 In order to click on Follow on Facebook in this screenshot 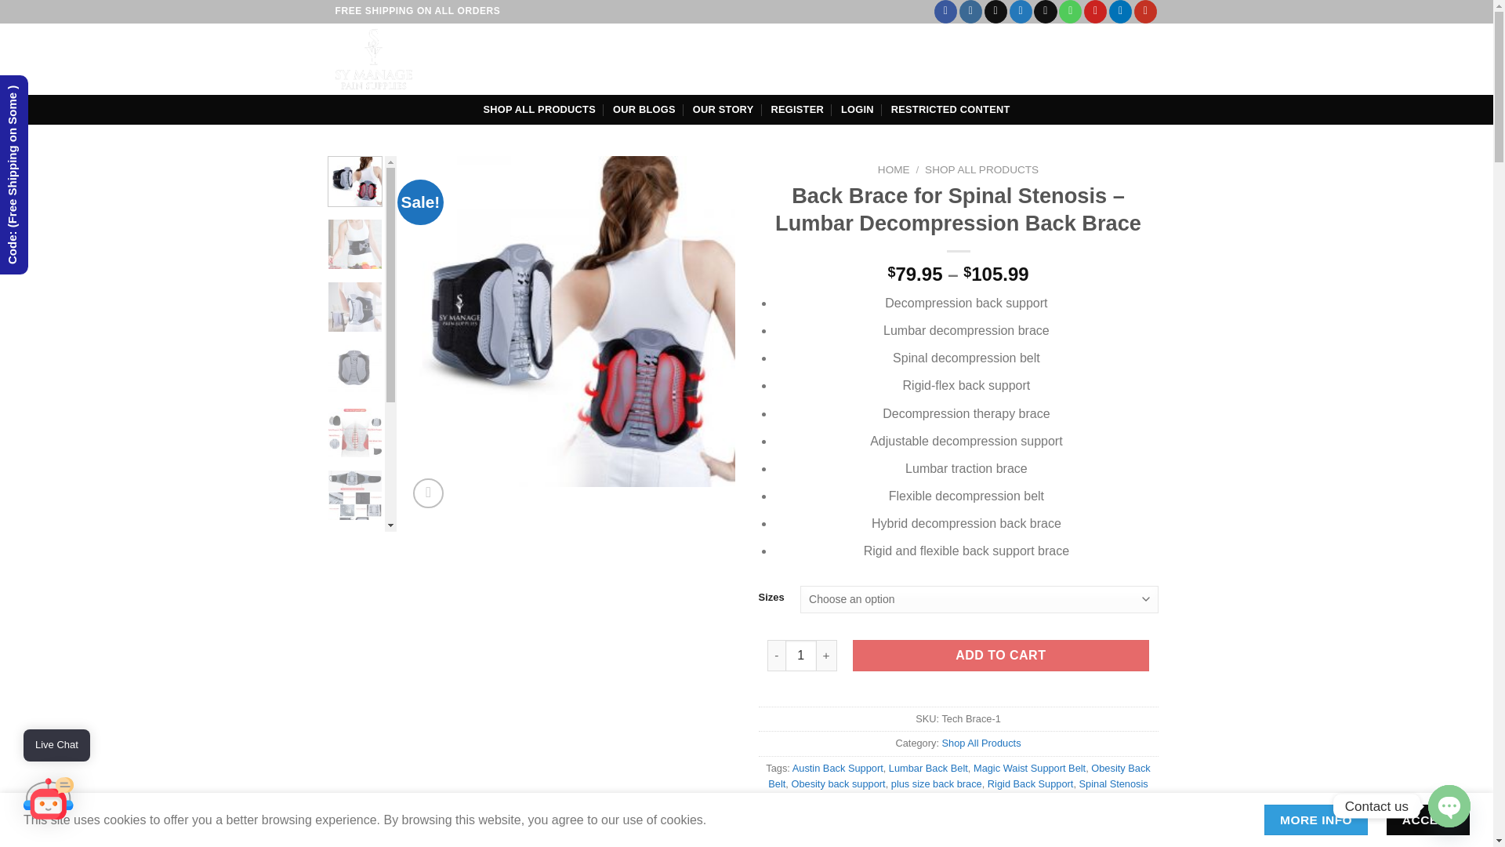, I will do `click(945, 12)`.